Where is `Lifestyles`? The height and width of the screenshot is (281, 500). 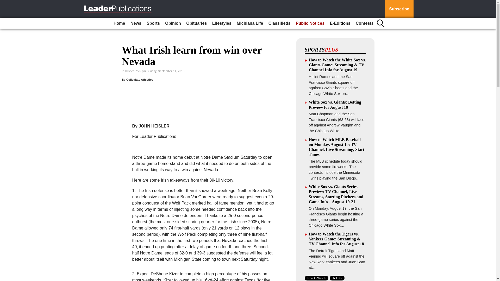
Lifestyles is located at coordinates (222, 23).